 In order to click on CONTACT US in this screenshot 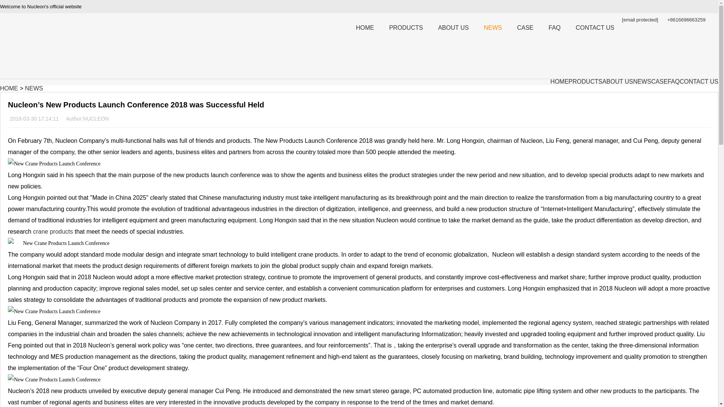, I will do `click(595, 28)`.